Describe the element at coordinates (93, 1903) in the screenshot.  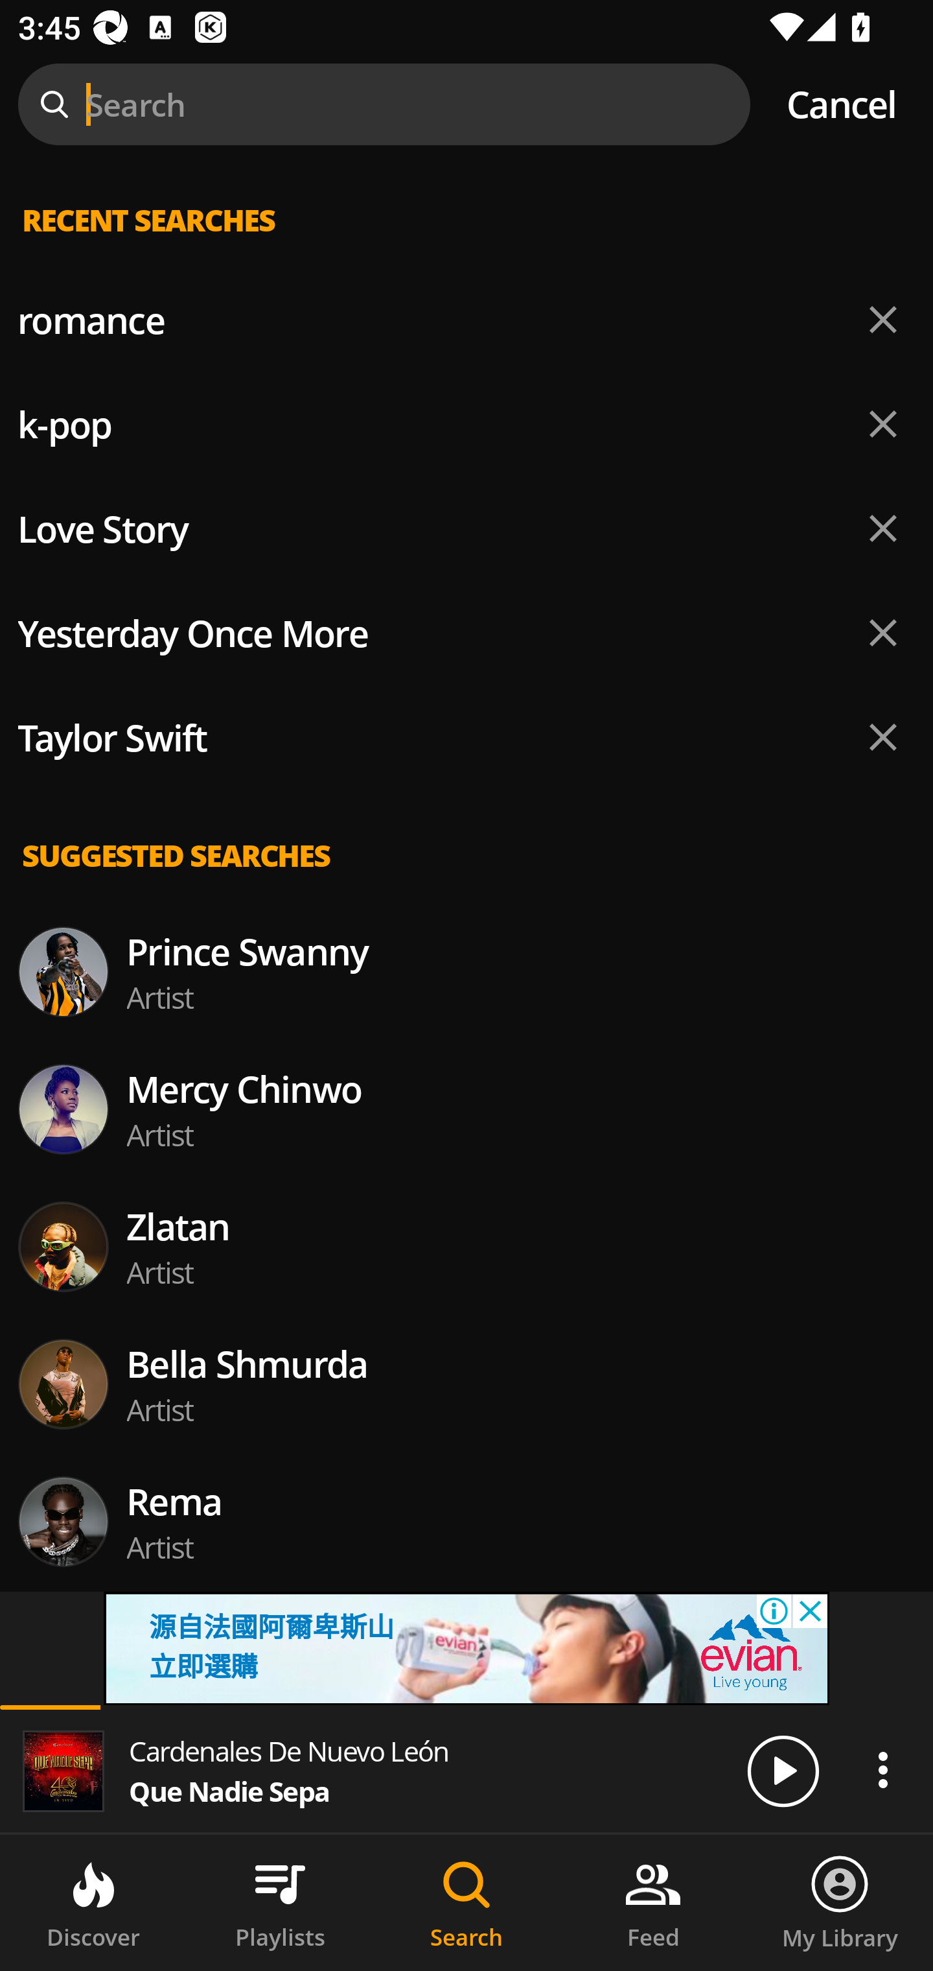
I see `Discover` at that location.